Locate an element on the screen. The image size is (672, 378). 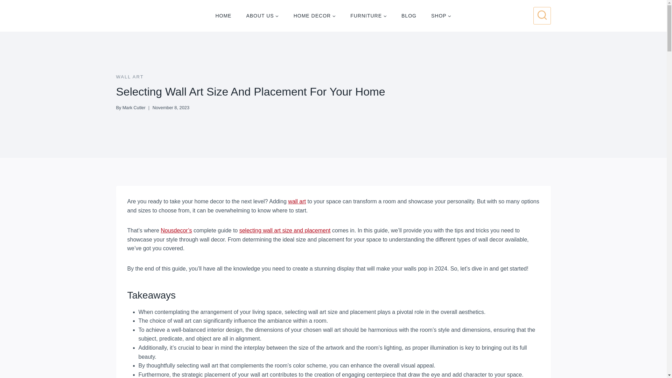
ABOUT US is located at coordinates (262, 15).